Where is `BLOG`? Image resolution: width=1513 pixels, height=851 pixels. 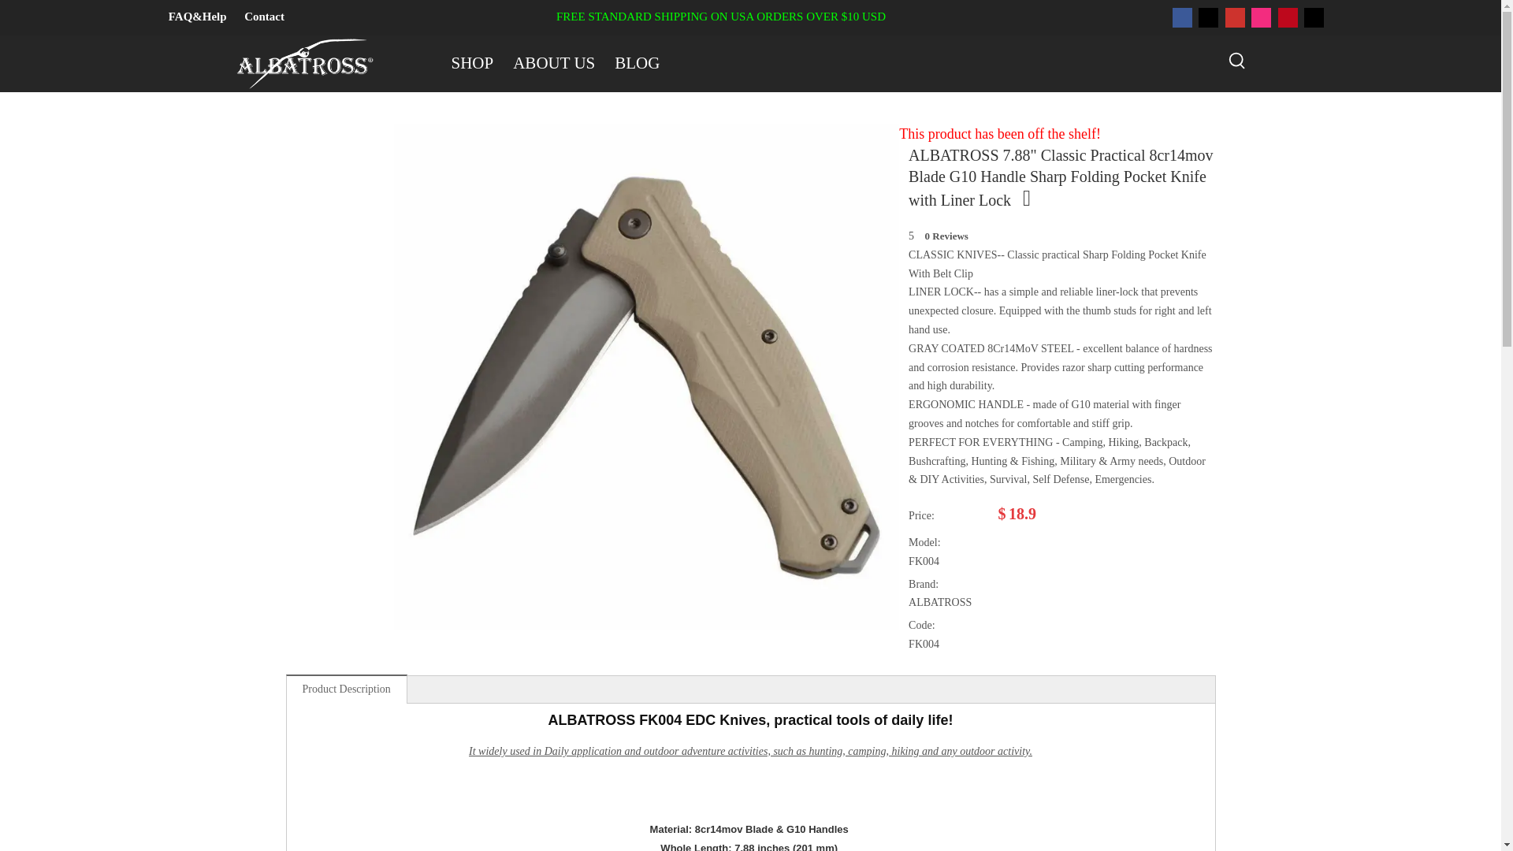
BLOG is located at coordinates (637, 63).